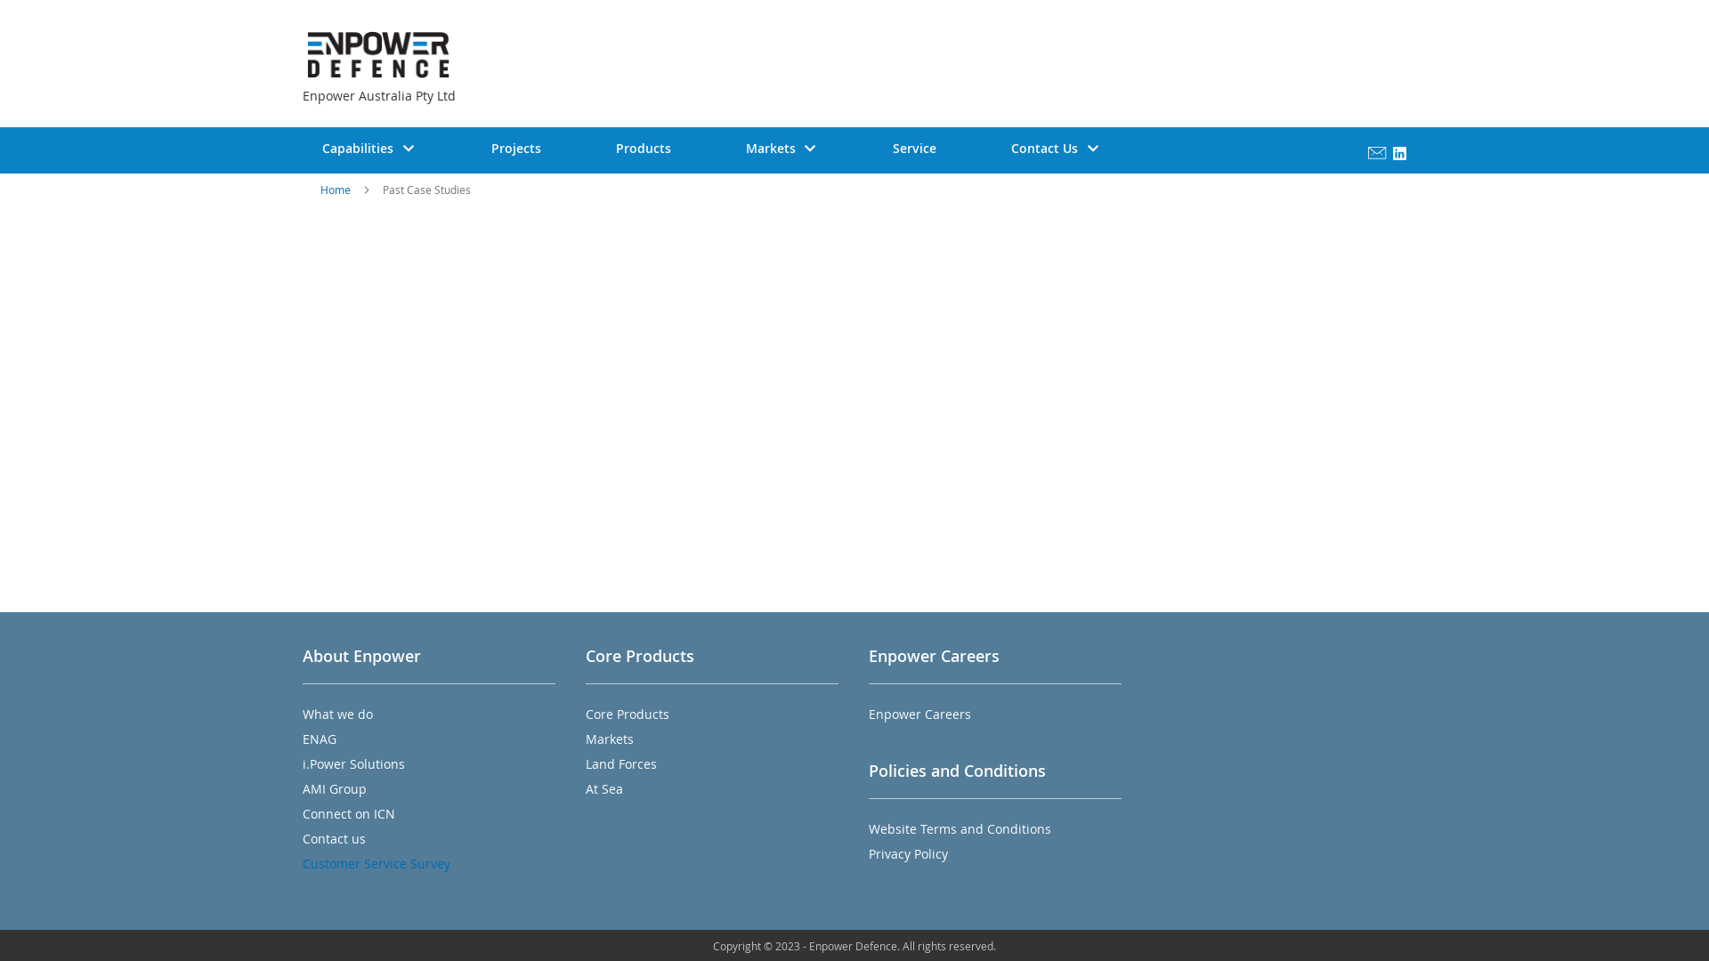 This screenshot has width=1709, height=961. What do you see at coordinates (338, 714) in the screenshot?
I see `What we do` at bounding box center [338, 714].